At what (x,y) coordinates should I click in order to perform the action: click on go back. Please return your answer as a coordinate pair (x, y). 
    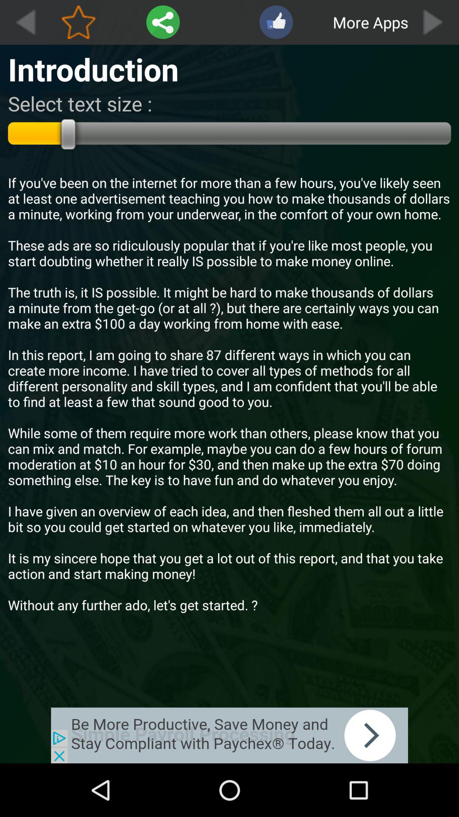
    Looking at the image, I should click on (25, 22).